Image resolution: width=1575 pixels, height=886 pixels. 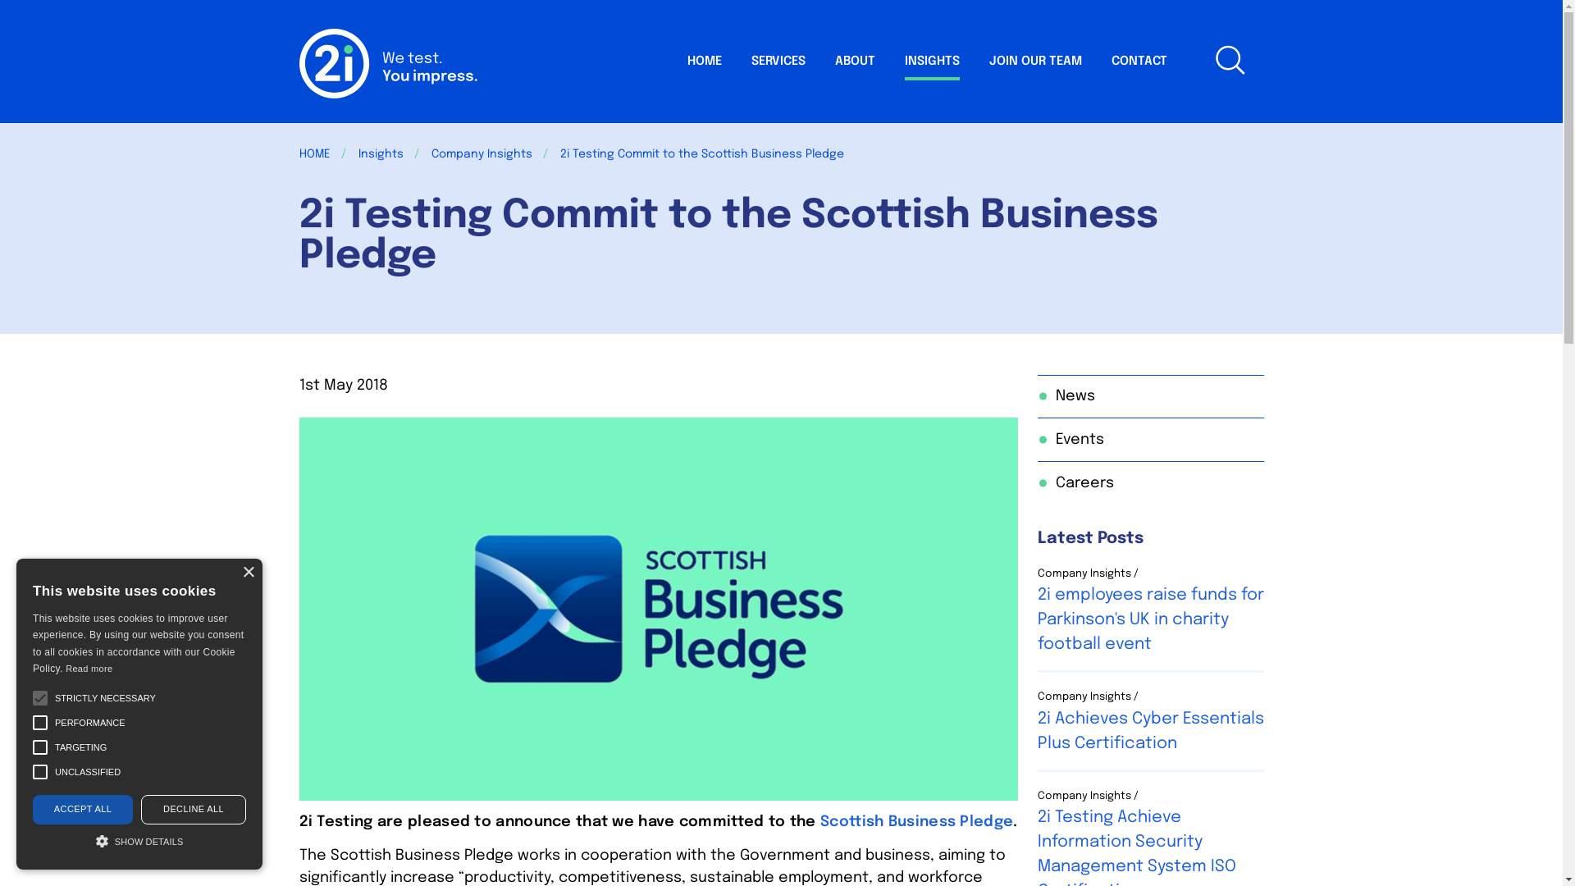 I want to click on HOME, so click(x=705, y=59).